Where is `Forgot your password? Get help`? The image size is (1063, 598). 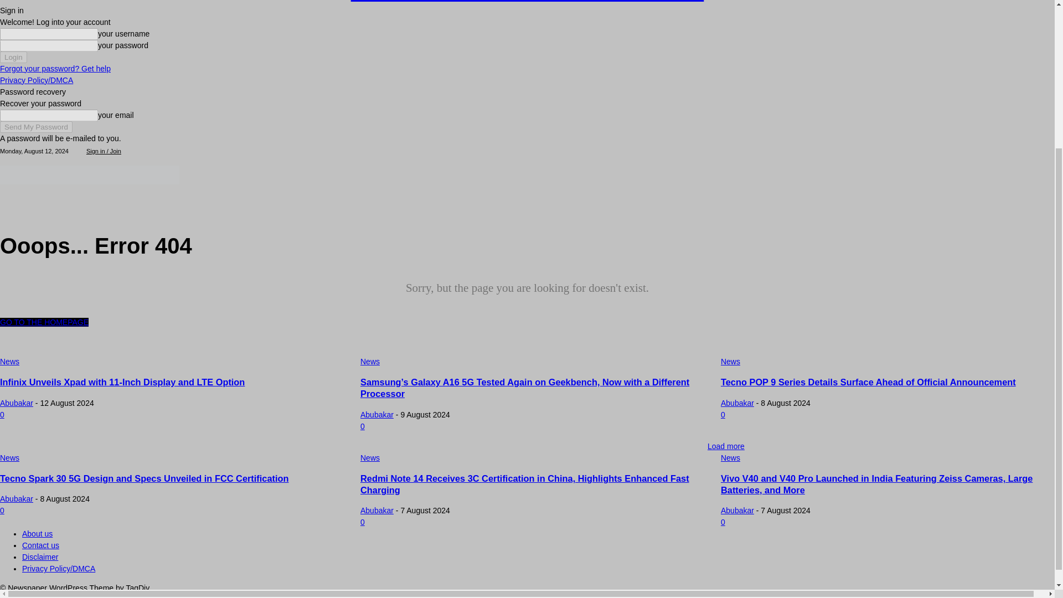
Forgot your password? Get help is located at coordinates (55, 68).